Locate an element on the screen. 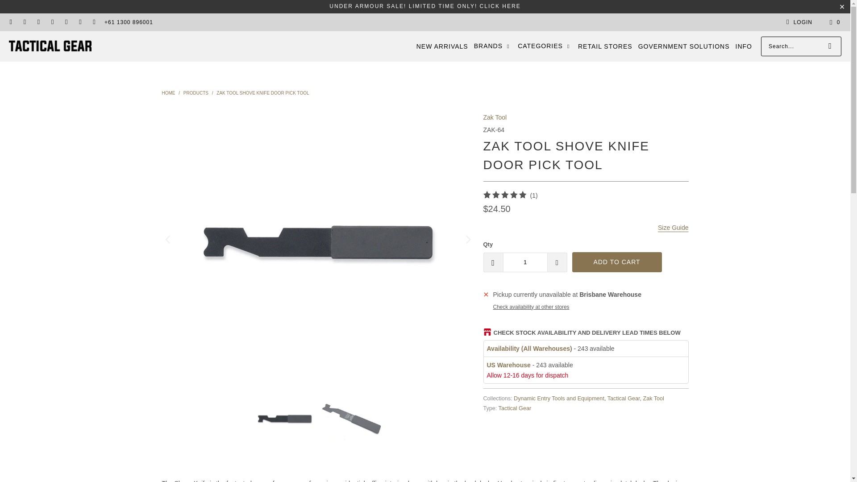  My Account  is located at coordinates (798, 22).